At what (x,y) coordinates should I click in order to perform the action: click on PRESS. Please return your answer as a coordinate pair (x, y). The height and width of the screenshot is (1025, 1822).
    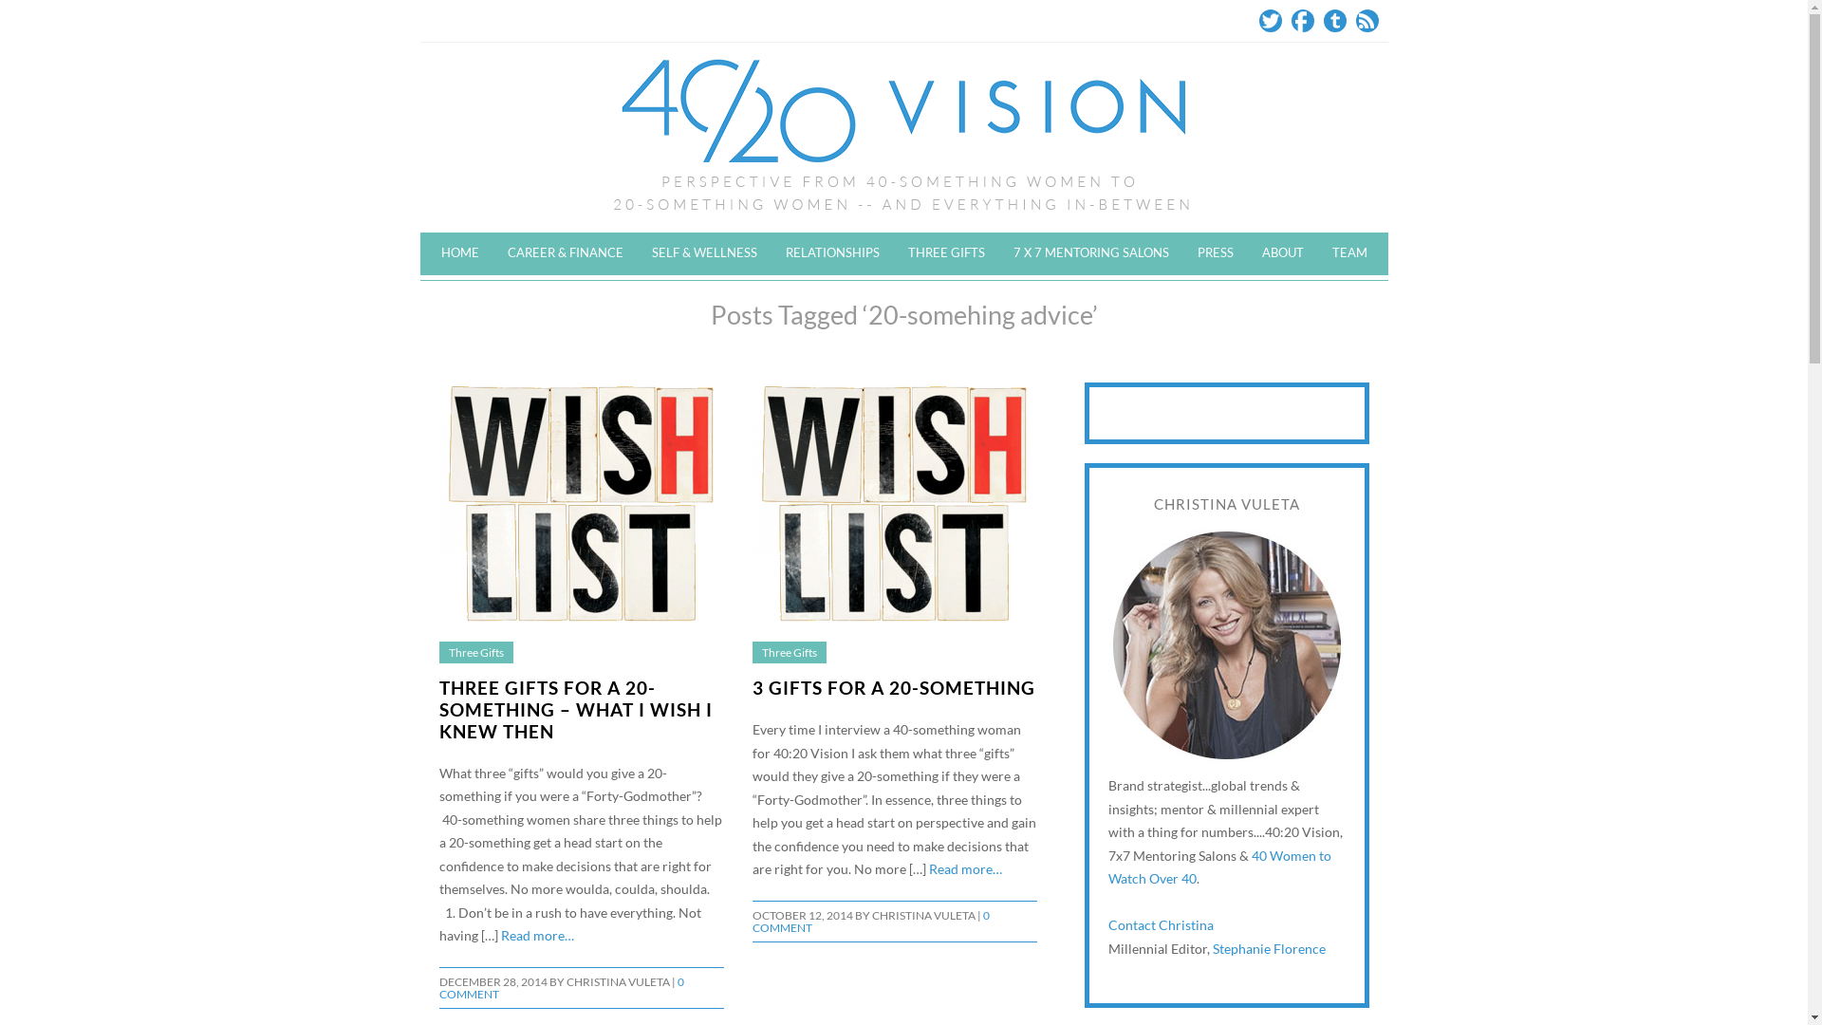
    Looking at the image, I should click on (1215, 252).